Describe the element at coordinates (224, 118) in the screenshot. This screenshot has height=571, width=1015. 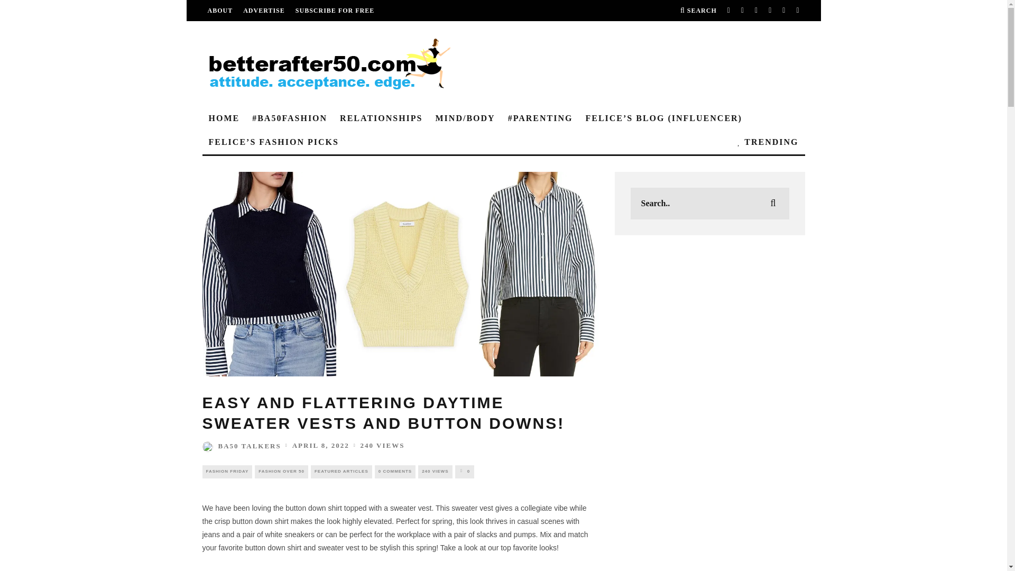
I see `HOME` at that location.